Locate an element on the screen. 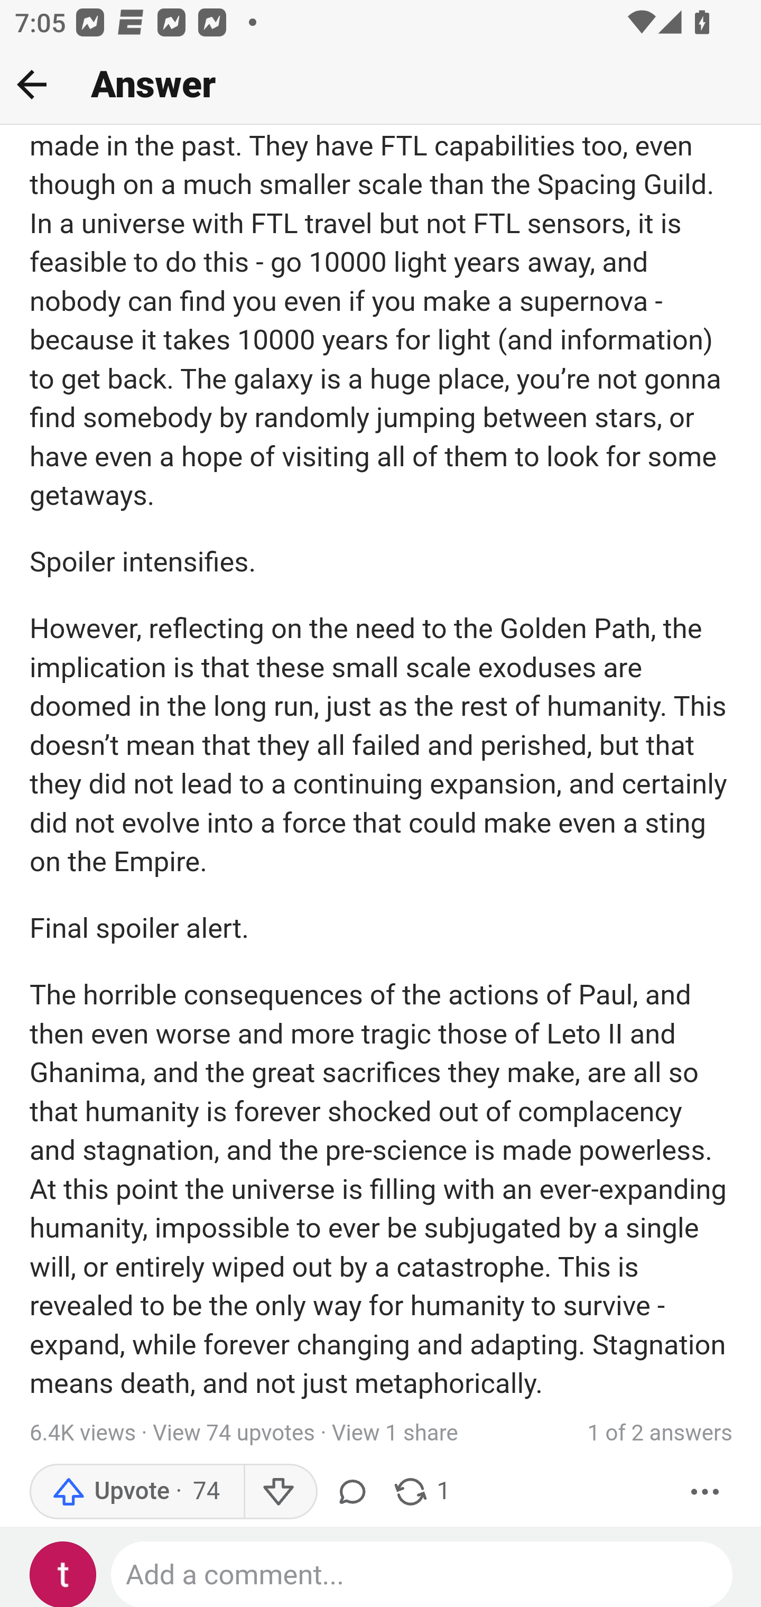 The image size is (761, 1607). Add a comment... is located at coordinates (423, 1575).